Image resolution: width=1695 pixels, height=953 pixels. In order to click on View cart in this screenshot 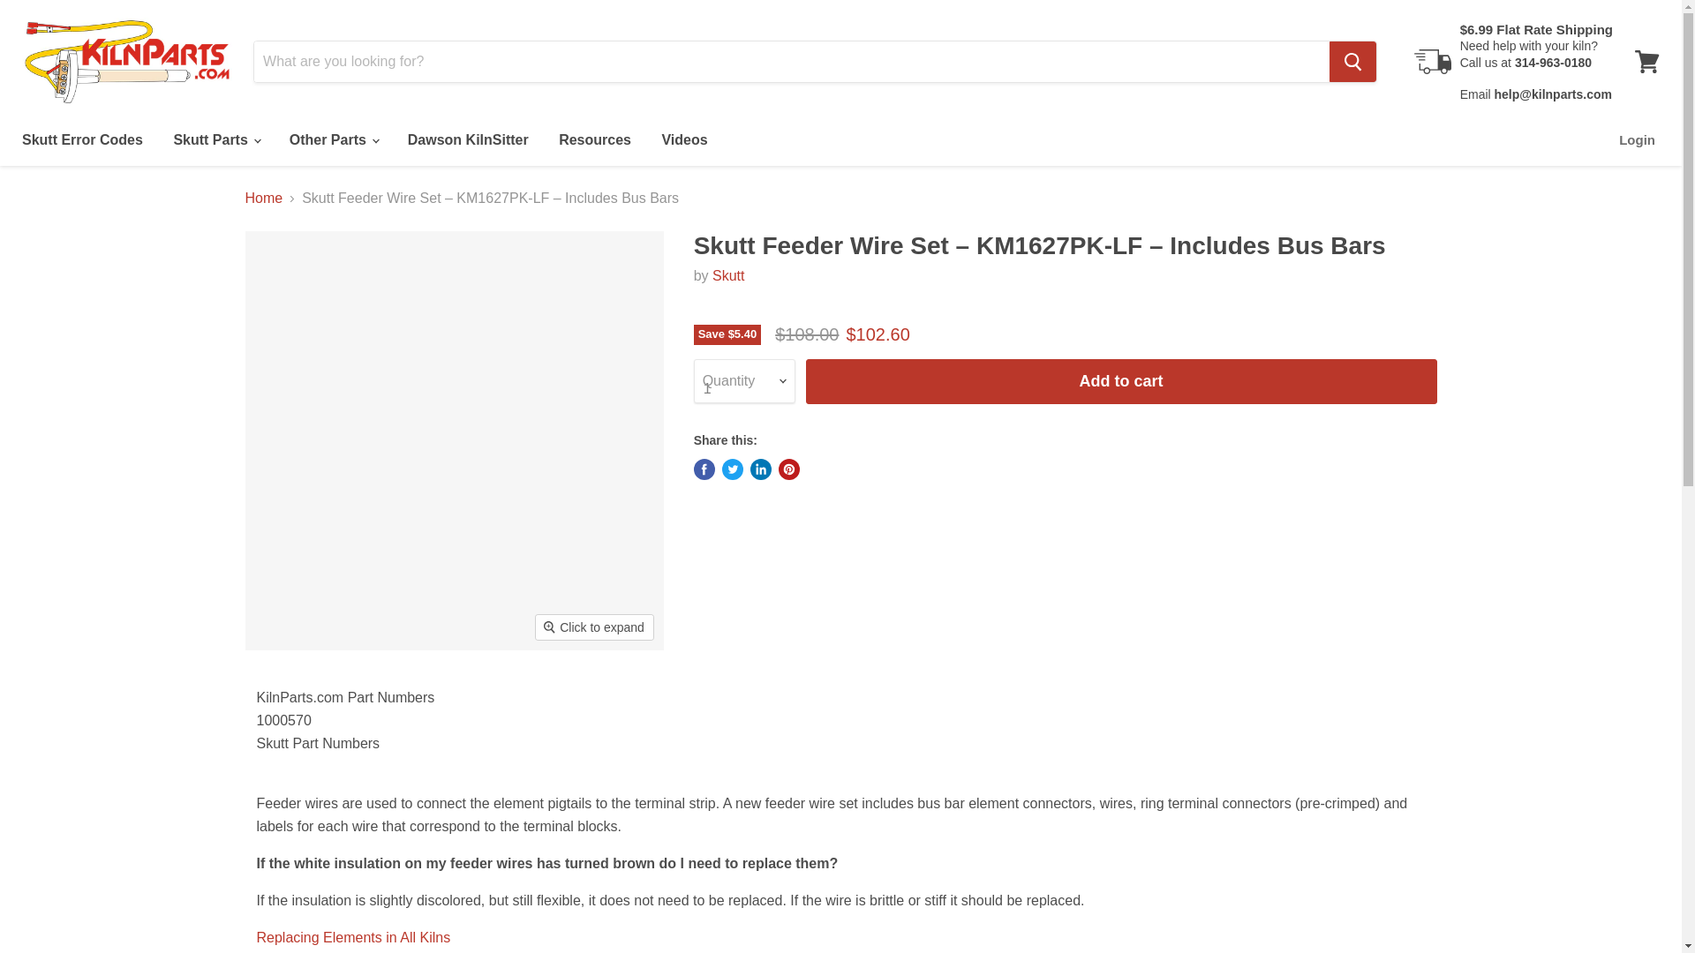, I will do `click(1646, 62)`.